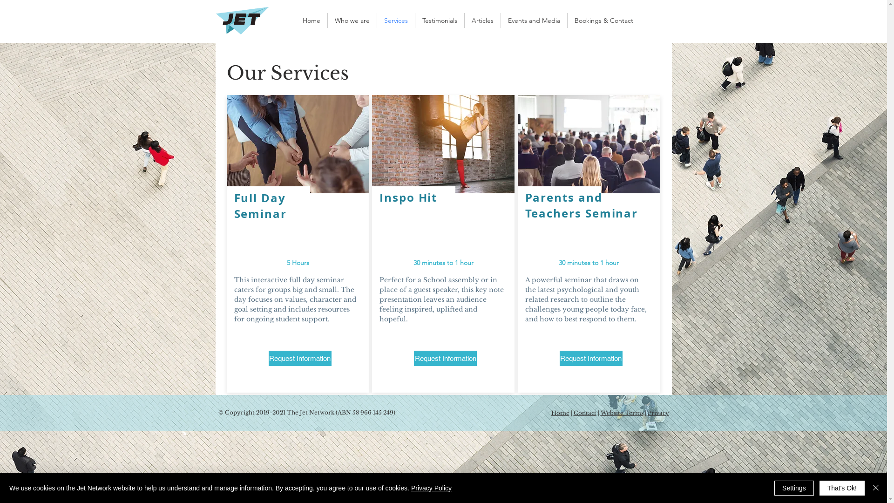 This screenshot has height=503, width=894. Describe the element at coordinates (842, 488) in the screenshot. I see `That's Ok!` at that location.